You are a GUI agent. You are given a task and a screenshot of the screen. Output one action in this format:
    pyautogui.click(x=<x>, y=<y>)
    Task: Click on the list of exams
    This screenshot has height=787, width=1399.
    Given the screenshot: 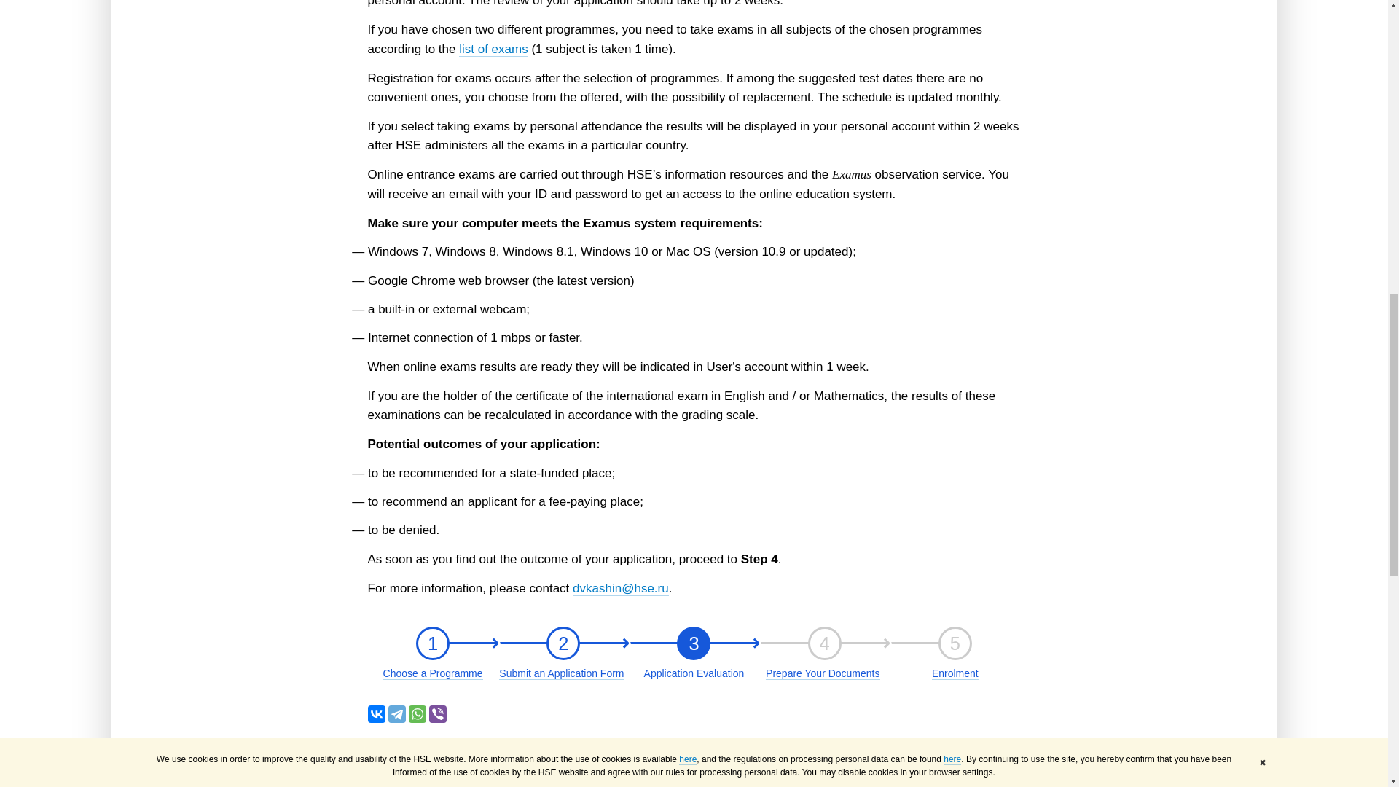 What is the action you would take?
    pyautogui.click(x=376, y=714)
    